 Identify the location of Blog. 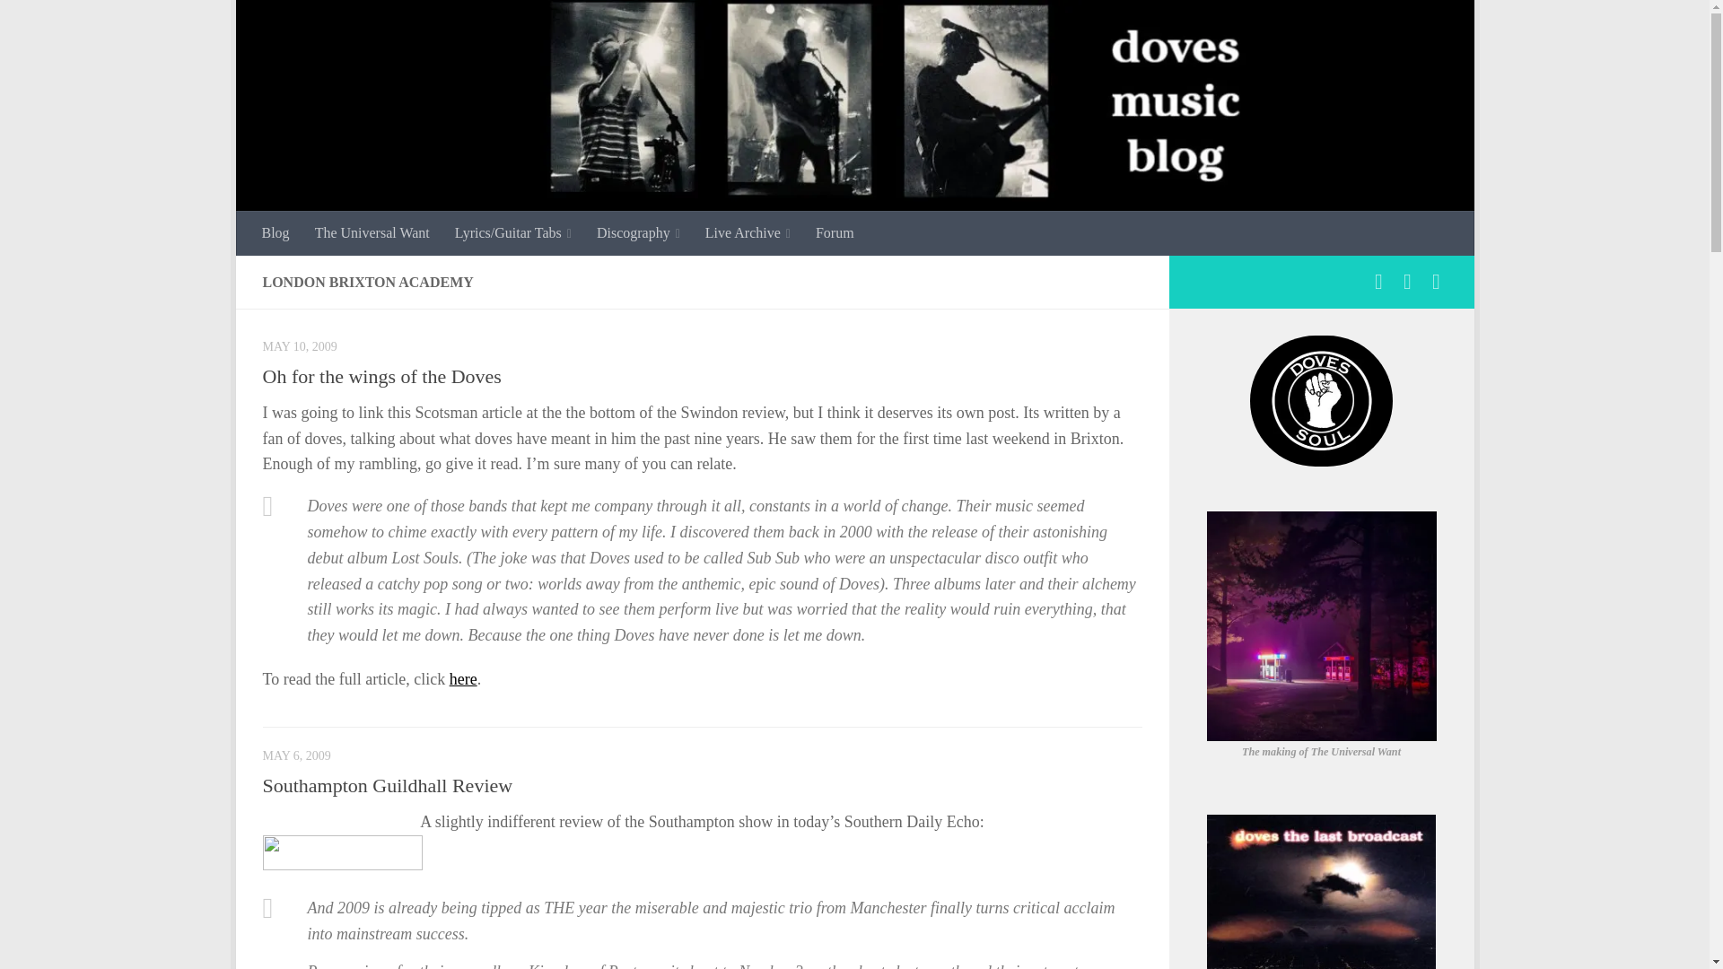
(276, 233).